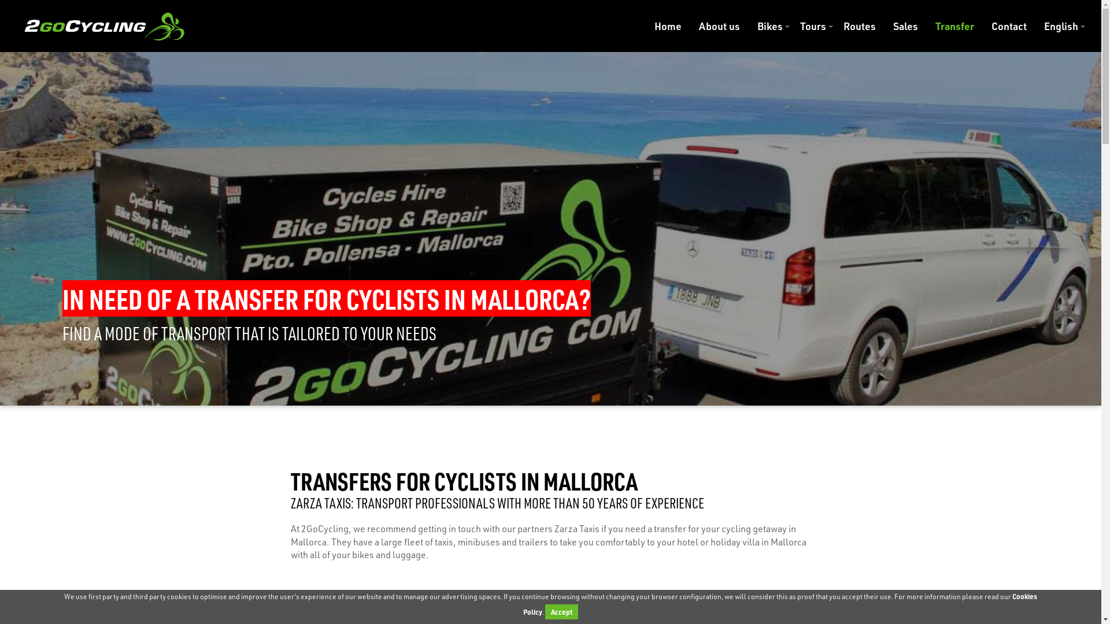  I want to click on Contact, so click(1009, 26).